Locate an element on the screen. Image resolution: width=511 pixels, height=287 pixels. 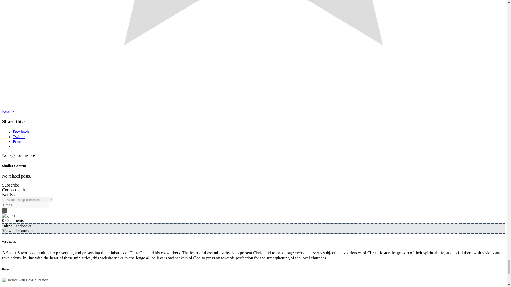
Click to share on Facebook is located at coordinates (21, 132).